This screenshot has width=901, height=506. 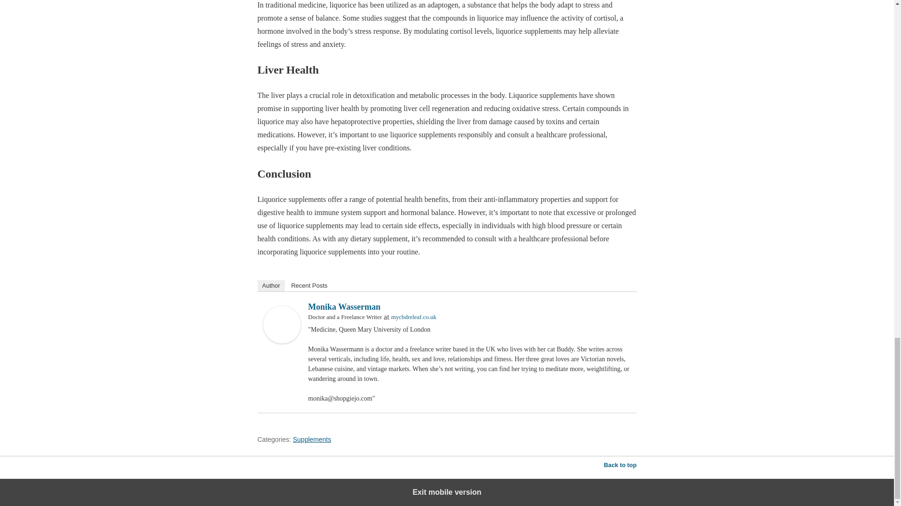 I want to click on Monika Wasserman, so click(x=344, y=306).